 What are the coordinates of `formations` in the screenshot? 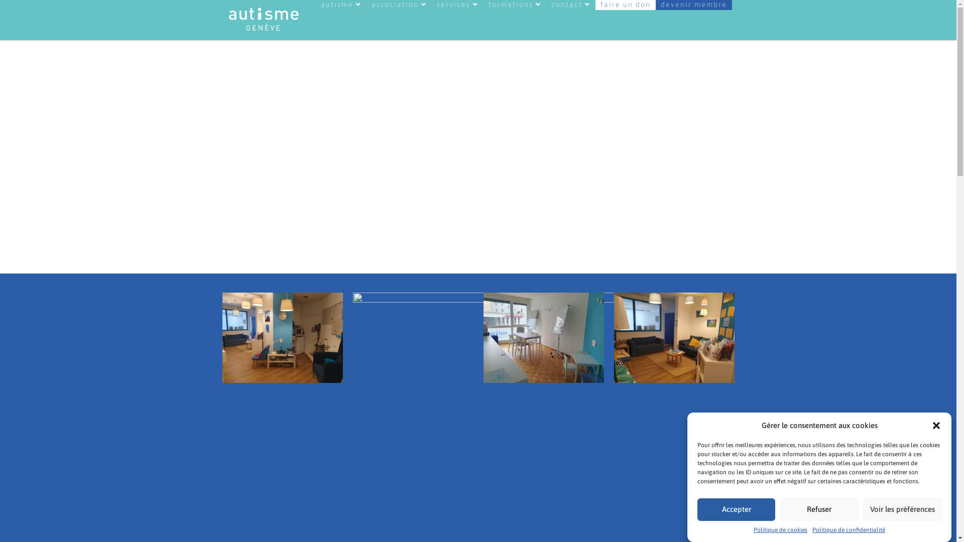 It's located at (514, 5).